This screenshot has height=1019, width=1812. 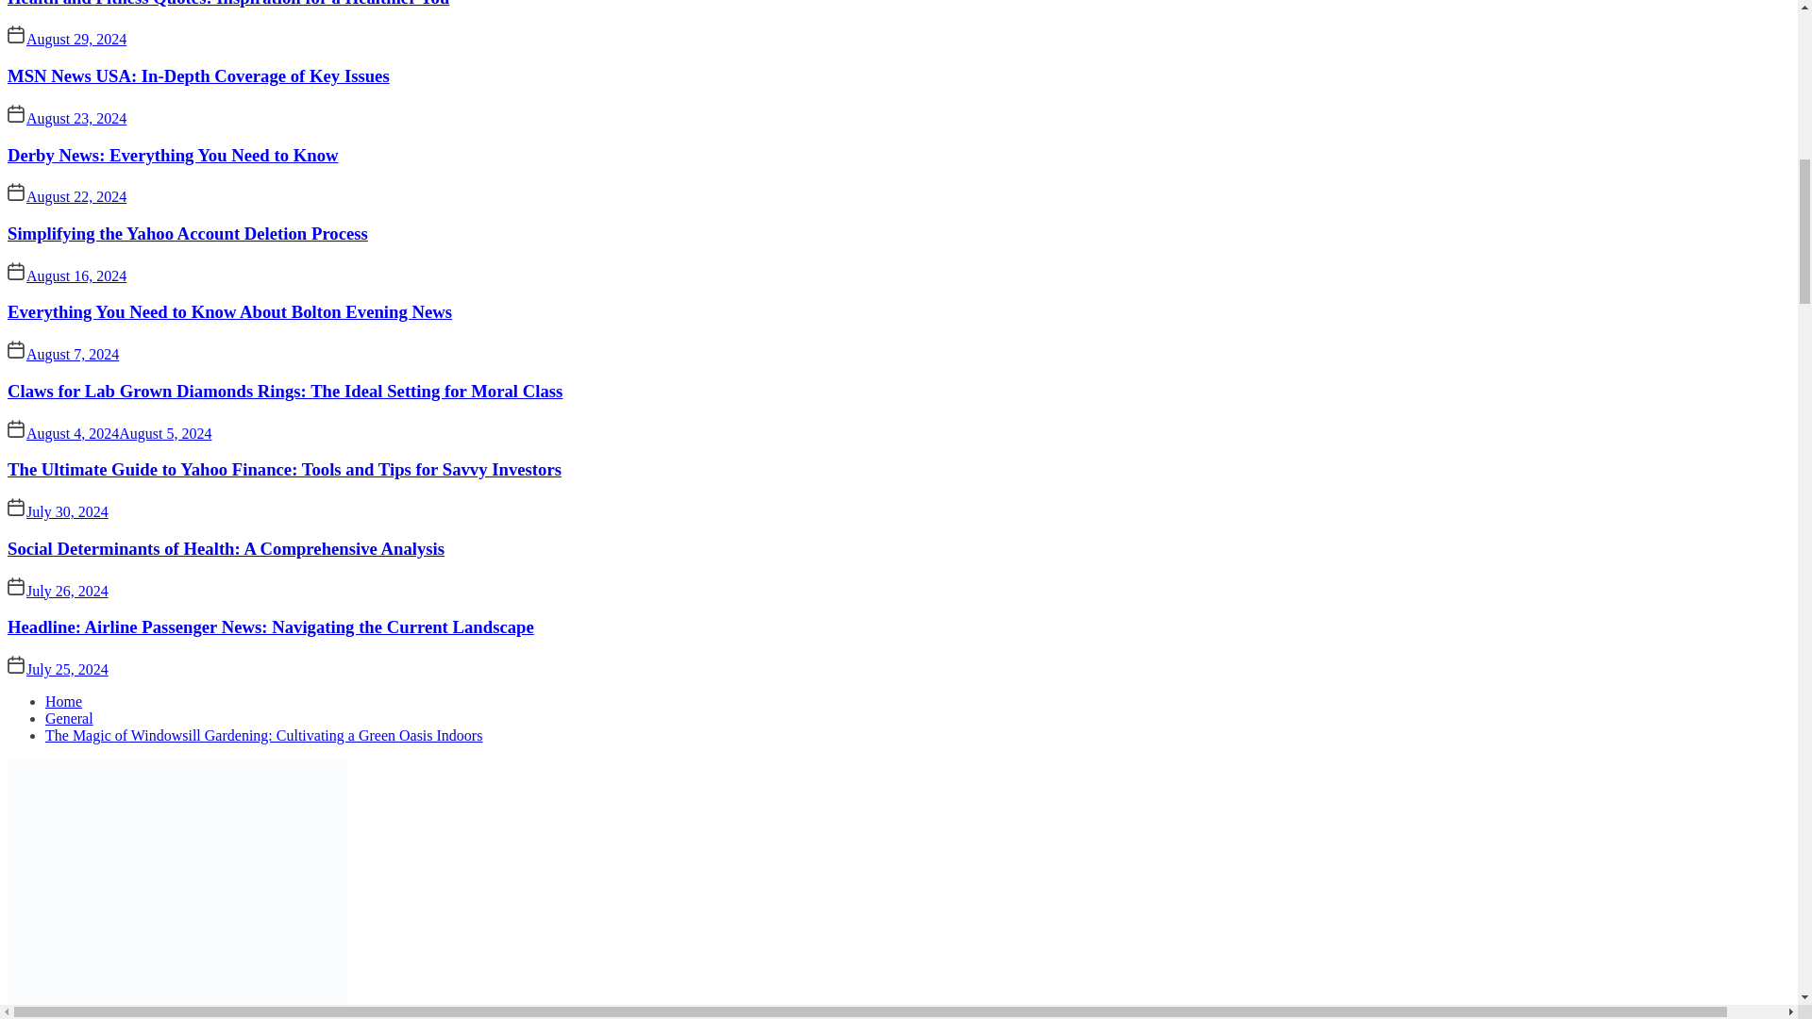 What do you see at coordinates (173, 155) in the screenshot?
I see `Derby News: Everything You Need to Know` at bounding box center [173, 155].